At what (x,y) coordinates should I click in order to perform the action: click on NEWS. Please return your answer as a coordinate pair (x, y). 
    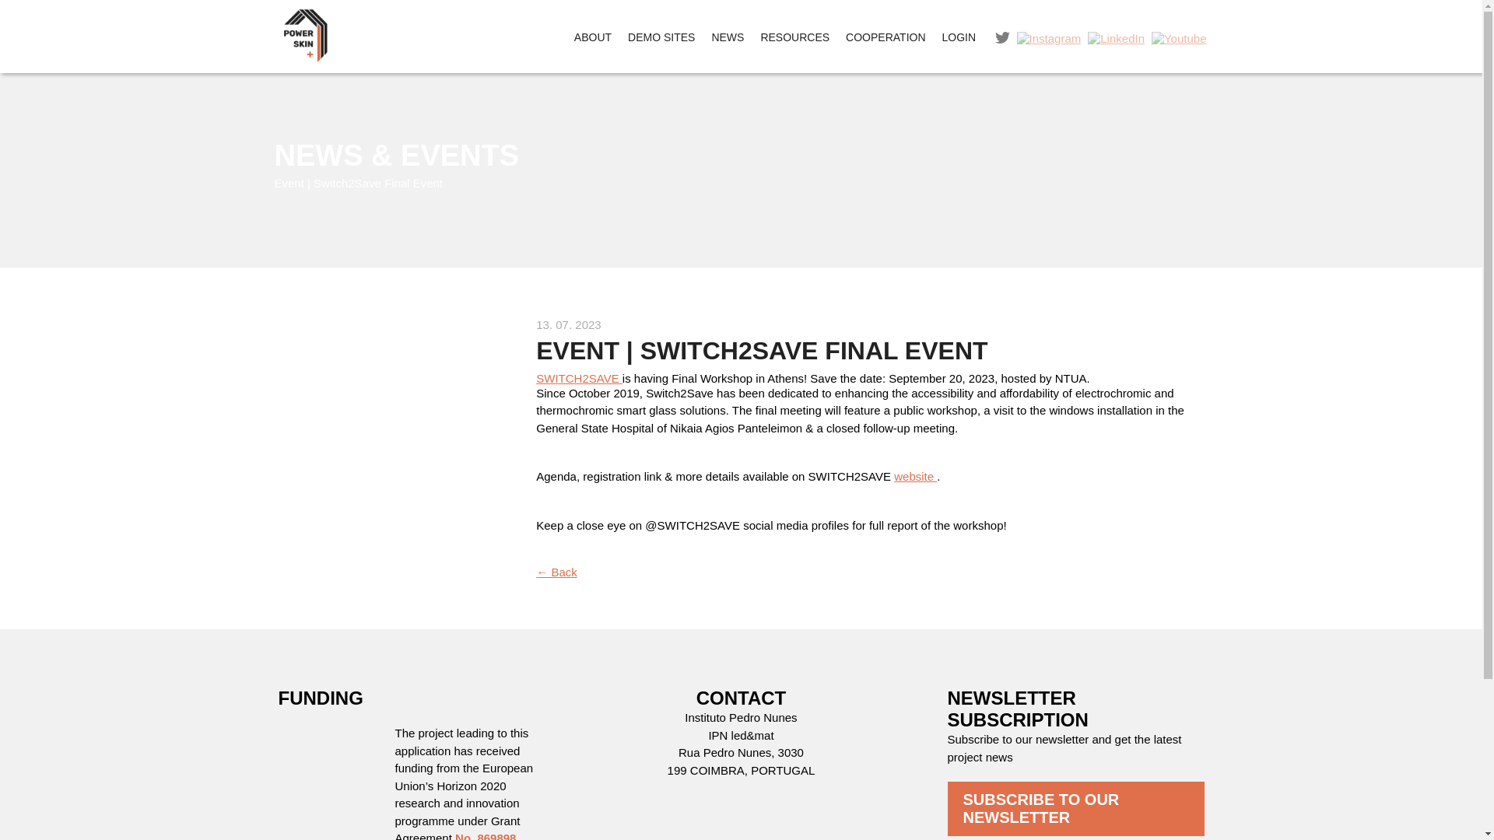
    Looking at the image, I should click on (727, 37).